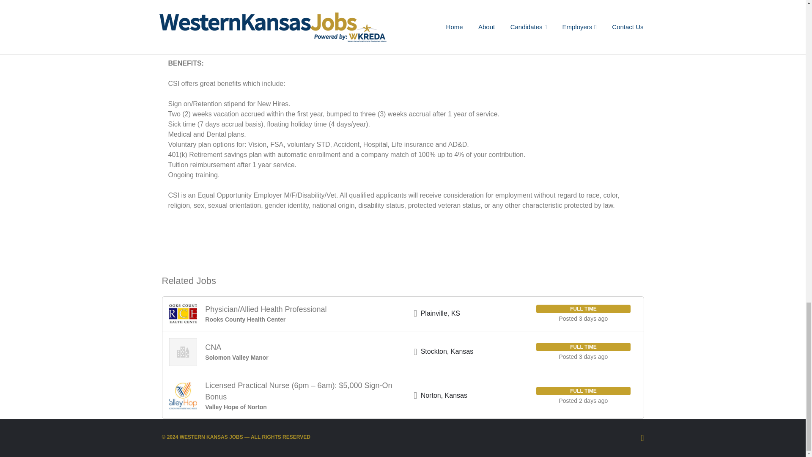 The width and height of the screenshot is (812, 457). What do you see at coordinates (642, 438) in the screenshot?
I see `Back to Top` at bounding box center [642, 438].